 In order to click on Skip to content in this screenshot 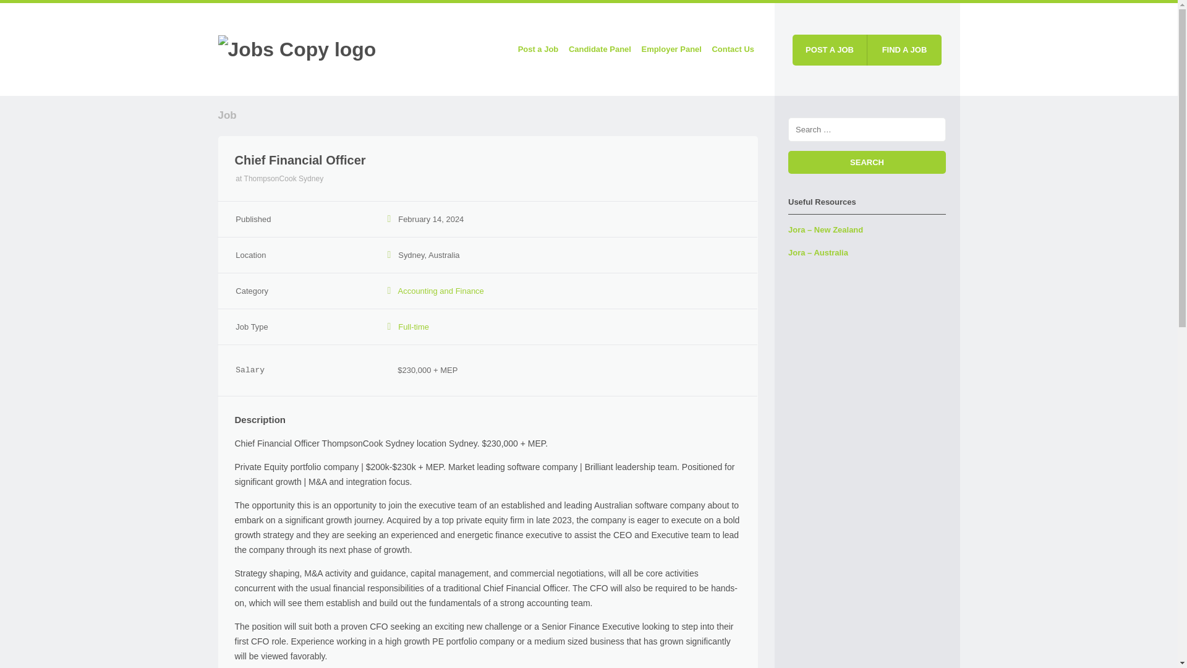, I will do `click(457, 49)`.